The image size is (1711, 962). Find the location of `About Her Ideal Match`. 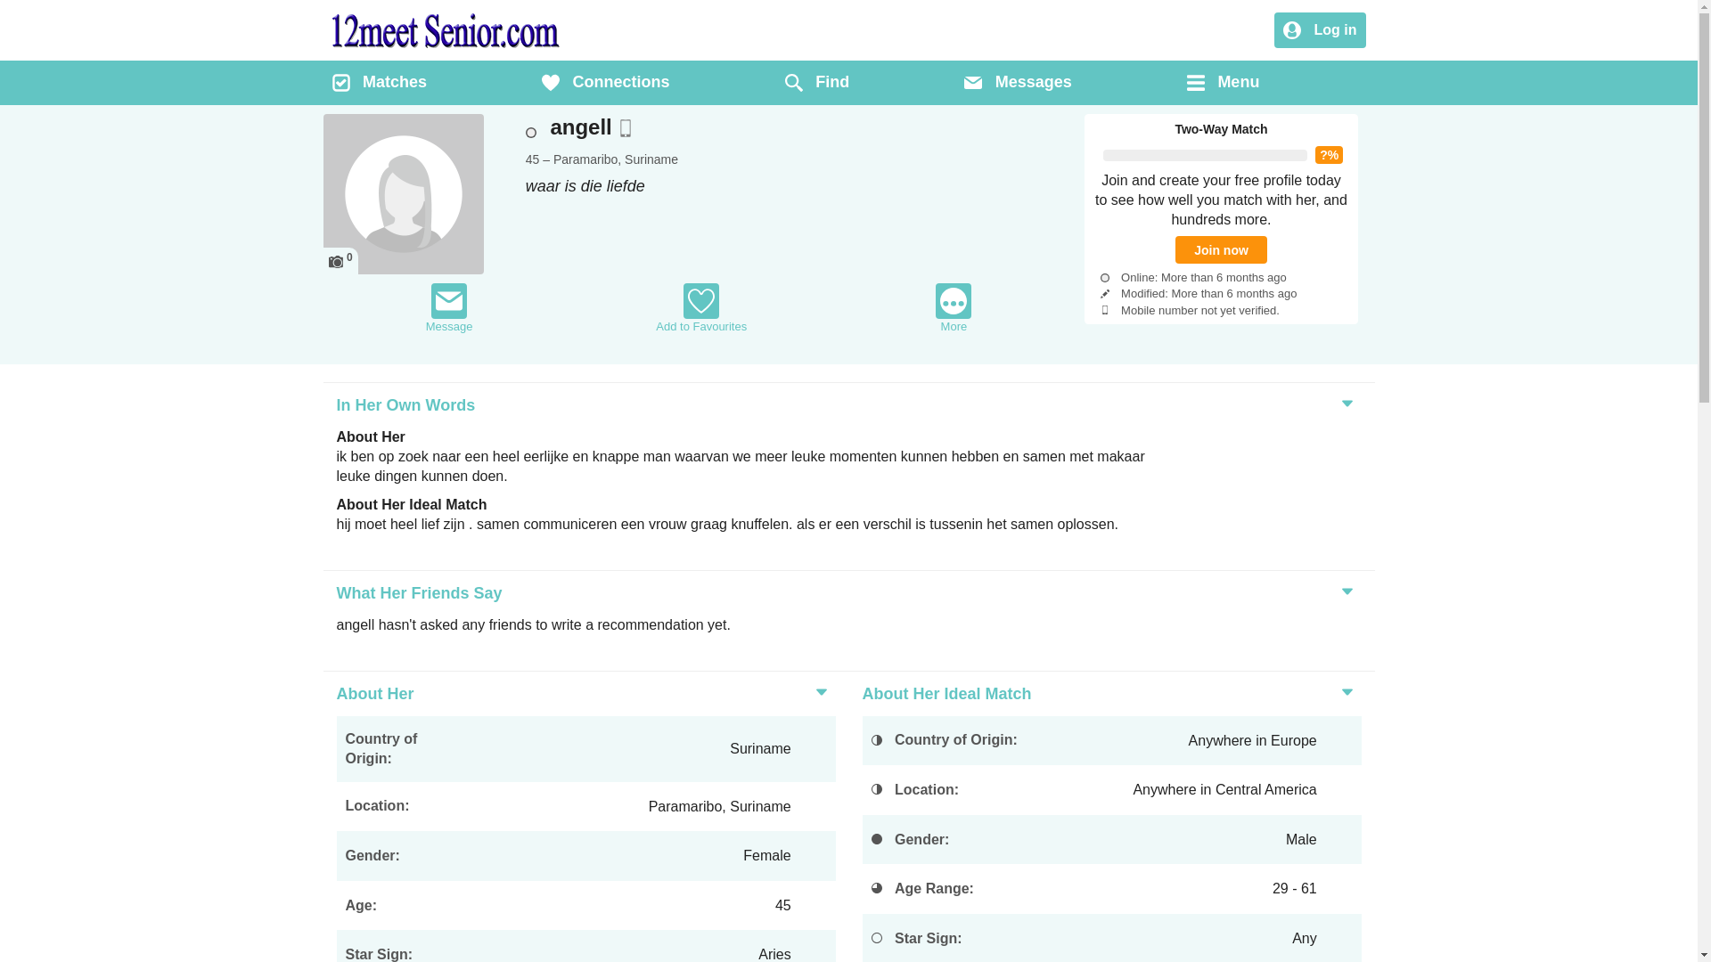

About Her Ideal Match is located at coordinates (945, 694).